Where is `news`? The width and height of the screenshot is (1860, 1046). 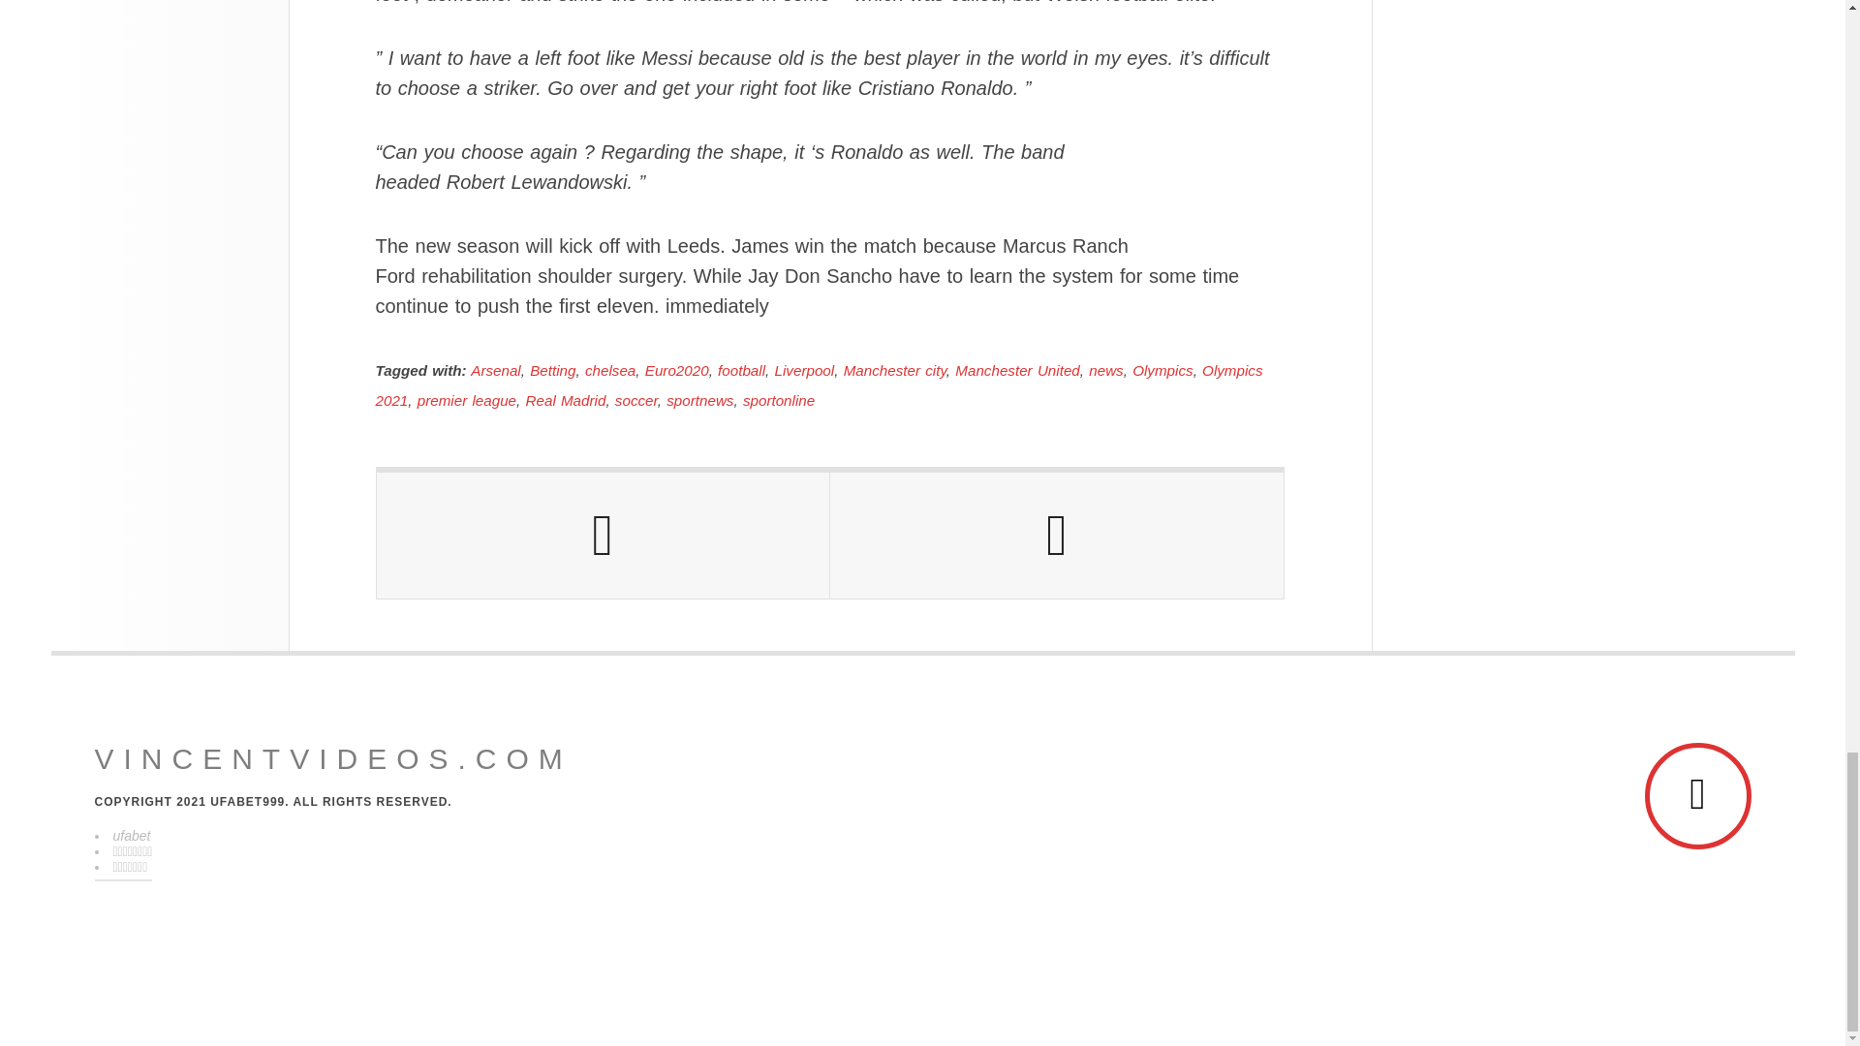 news is located at coordinates (1105, 370).